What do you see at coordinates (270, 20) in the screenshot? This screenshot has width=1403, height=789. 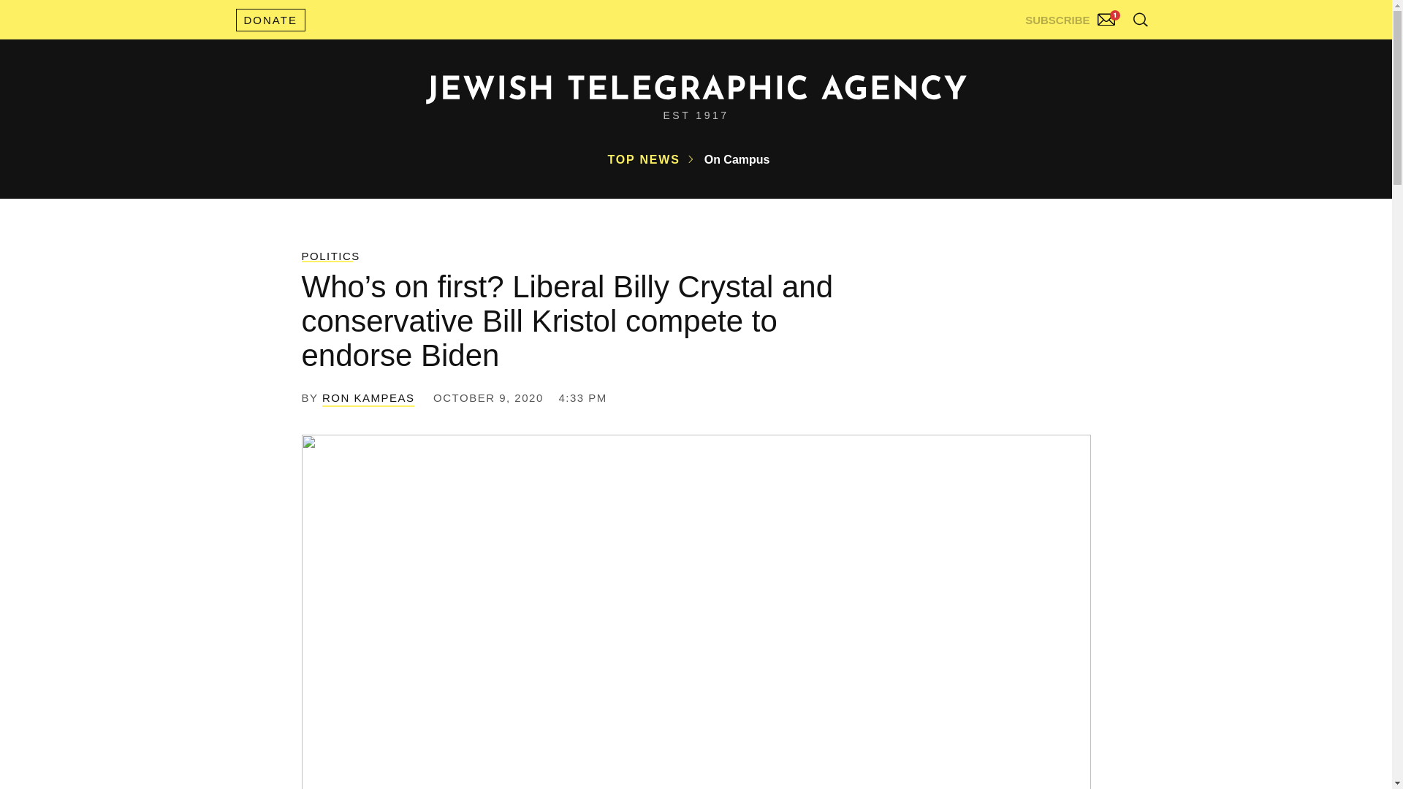 I see `DONATE` at bounding box center [270, 20].